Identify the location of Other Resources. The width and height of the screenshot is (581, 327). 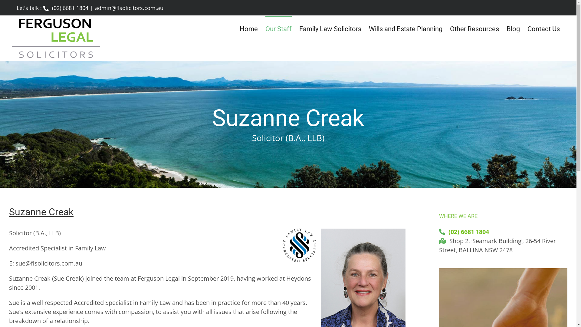
(474, 28).